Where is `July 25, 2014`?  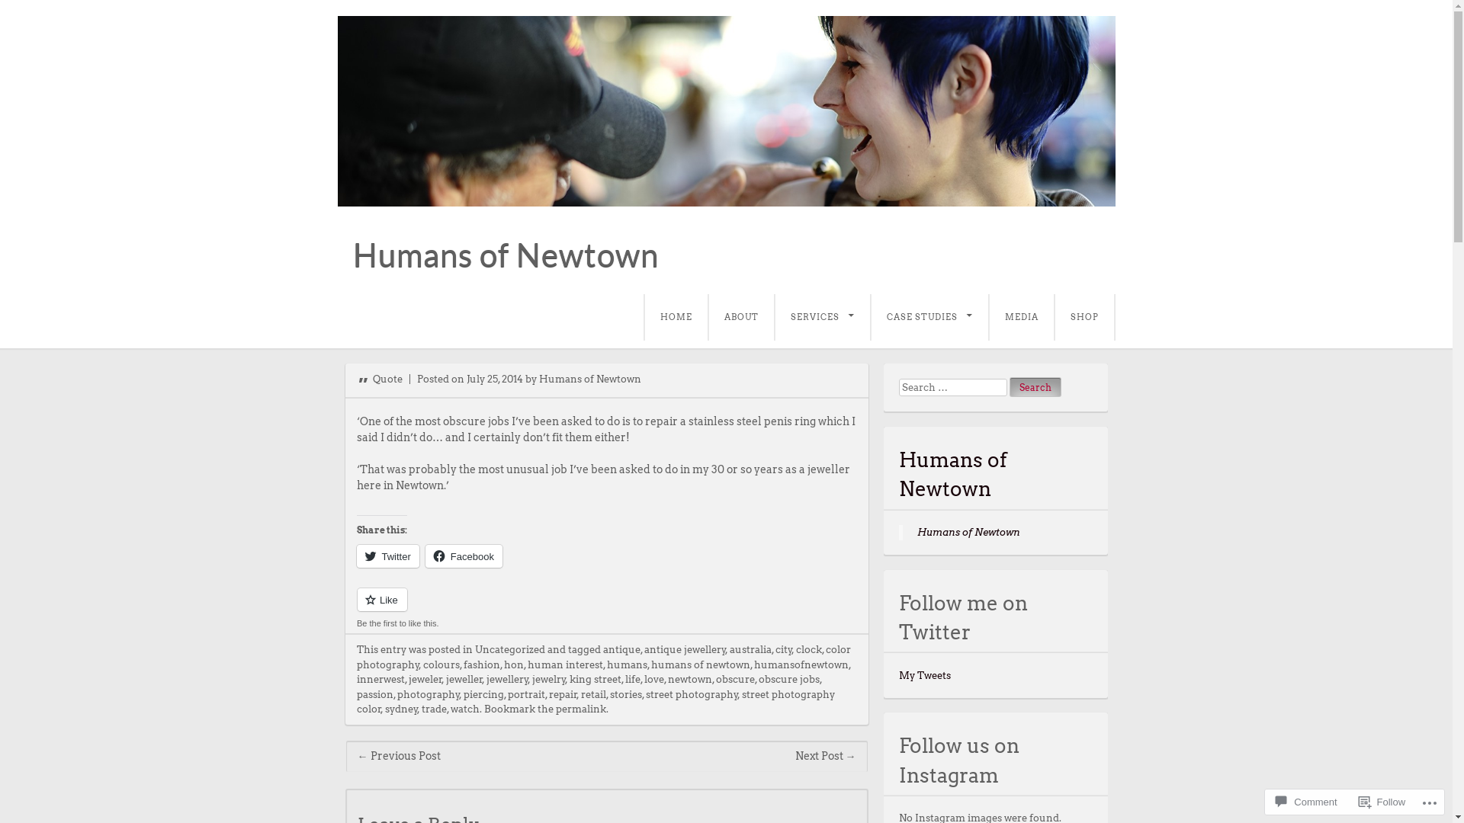
July 25, 2014 is located at coordinates (495, 379).